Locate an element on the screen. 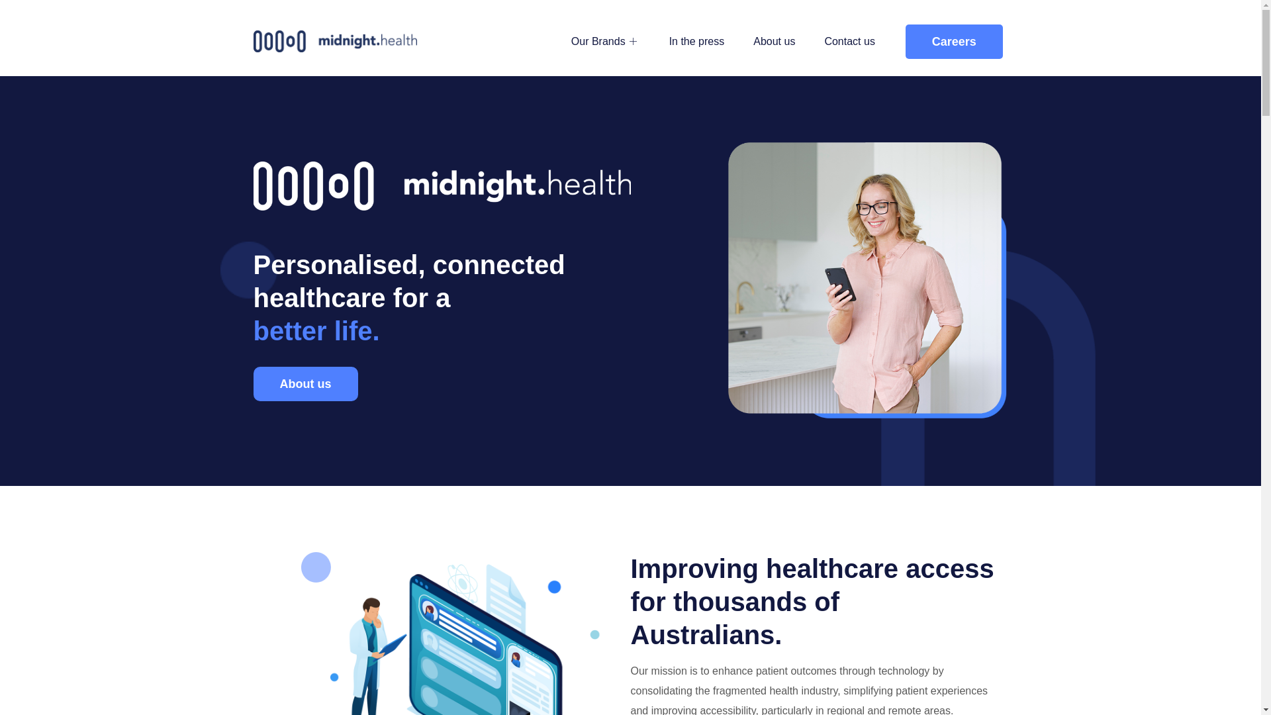 This screenshot has height=715, width=1271. Contact us is located at coordinates (849, 41).